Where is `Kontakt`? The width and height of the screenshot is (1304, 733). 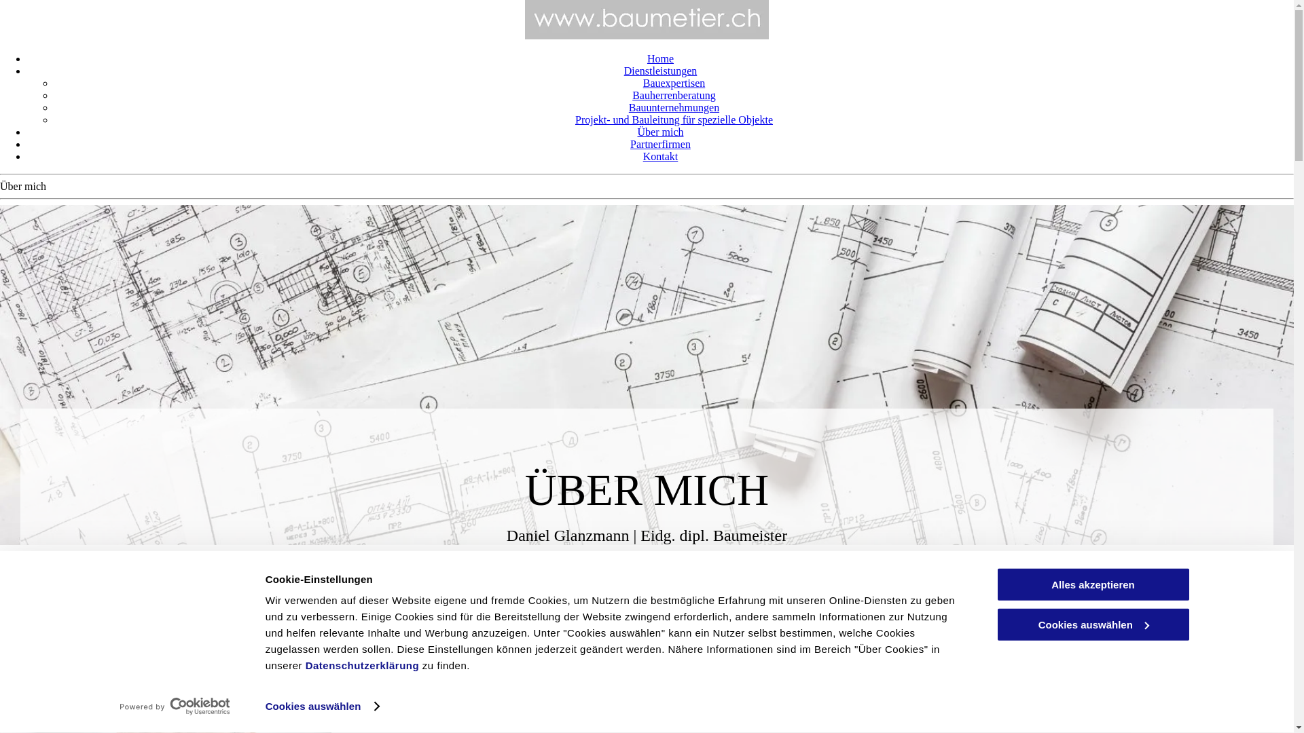
Kontakt is located at coordinates (660, 156).